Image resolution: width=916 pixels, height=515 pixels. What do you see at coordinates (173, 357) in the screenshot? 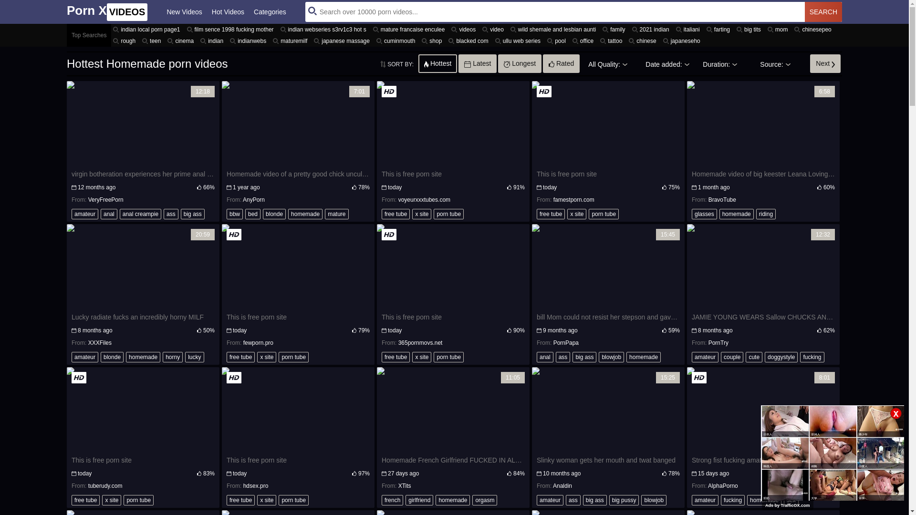
I see `horny` at bounding box center [173, 357].